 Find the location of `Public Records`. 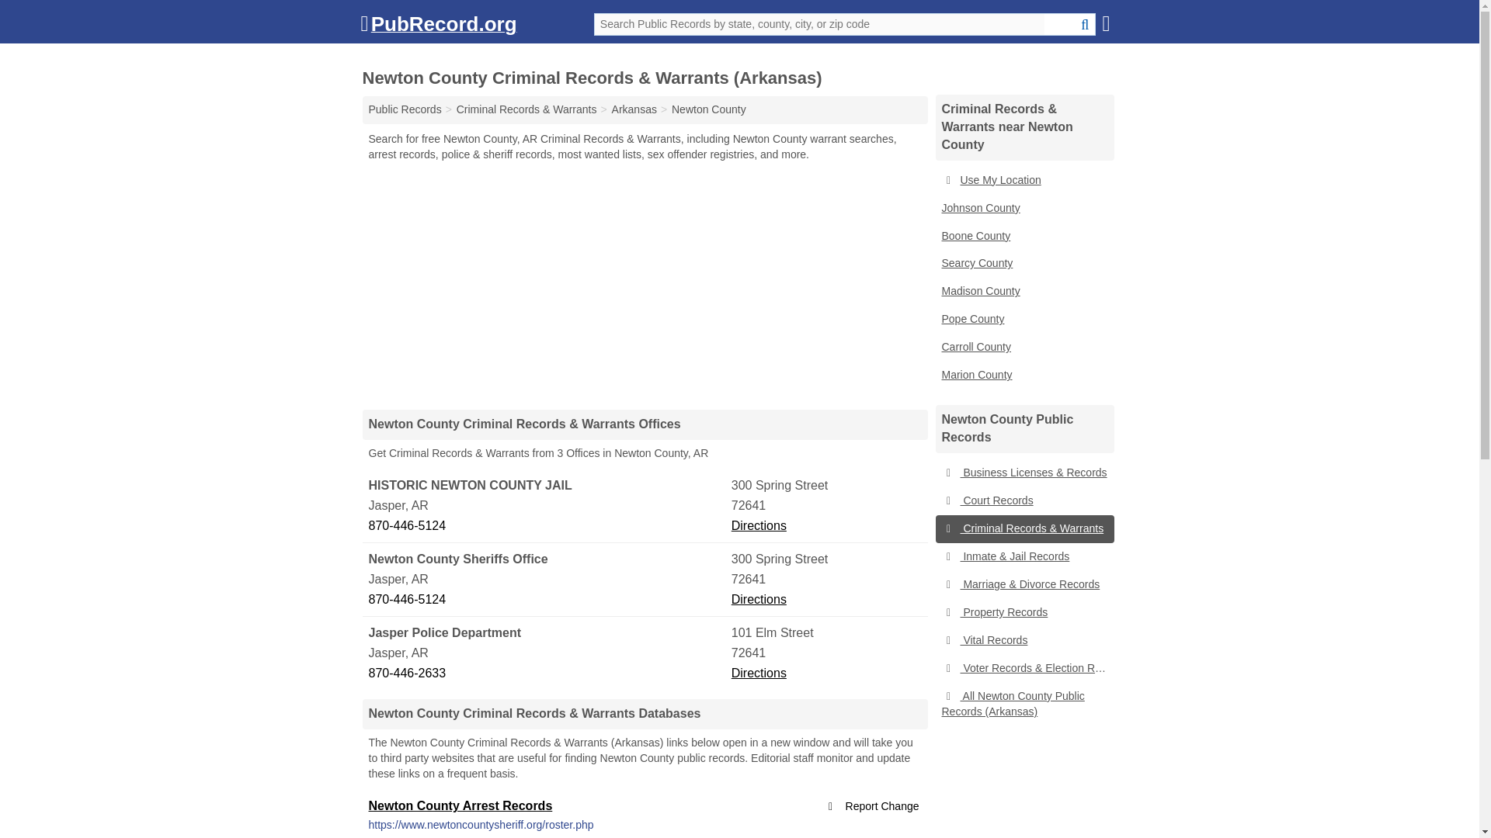

Public Records is located at coordinates (405, 109).